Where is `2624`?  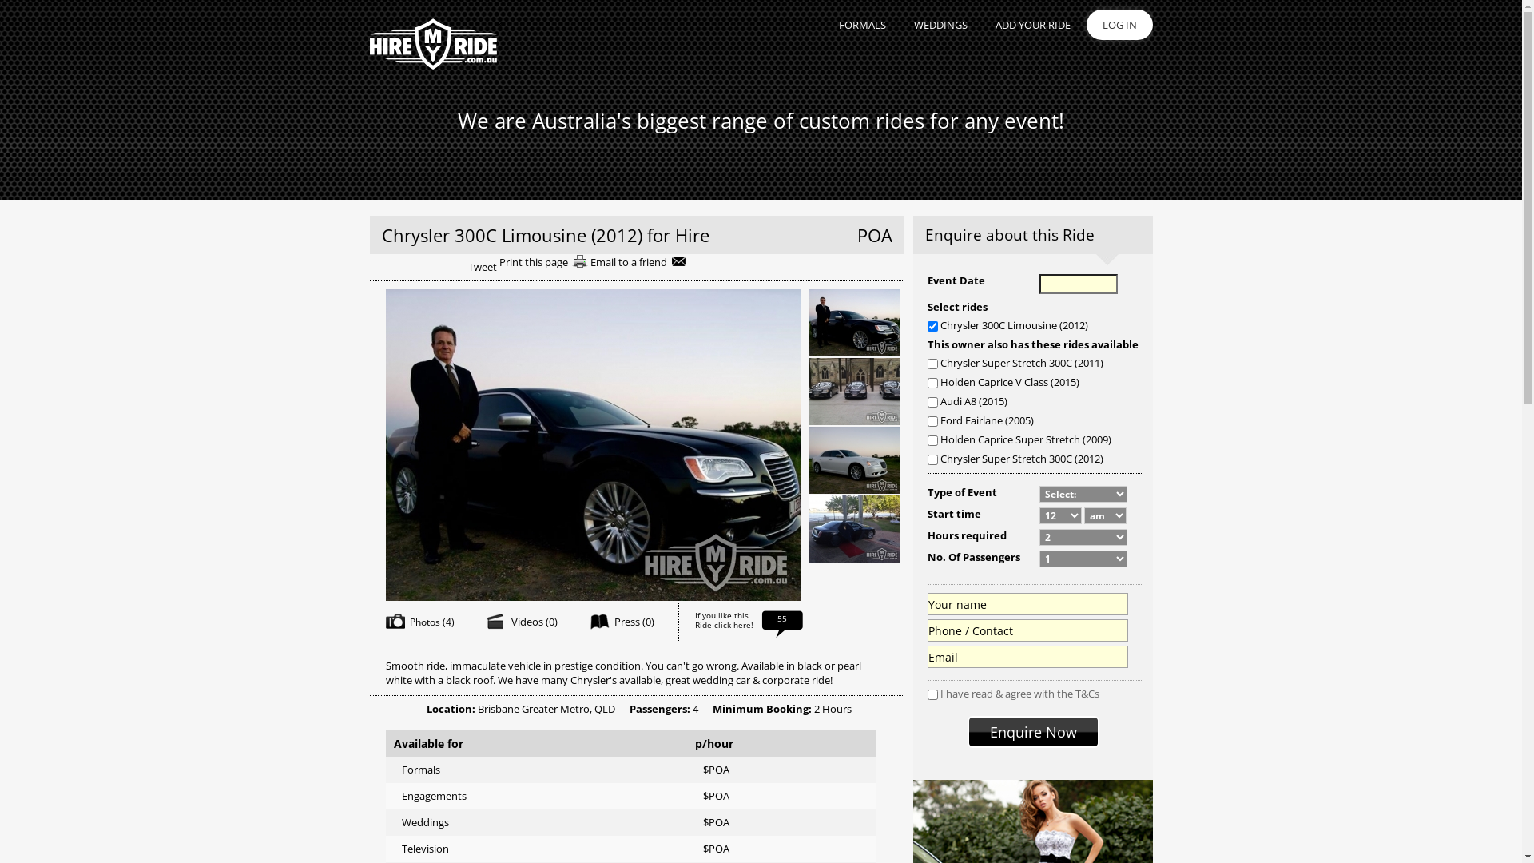
2624 is located at coordinates (932, 422).